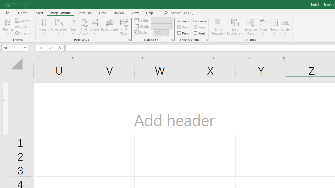 This screenshot has width=335, height=188. Describe the element at coordinates (23, 13) in the screenshot. I see `Home` at that location.